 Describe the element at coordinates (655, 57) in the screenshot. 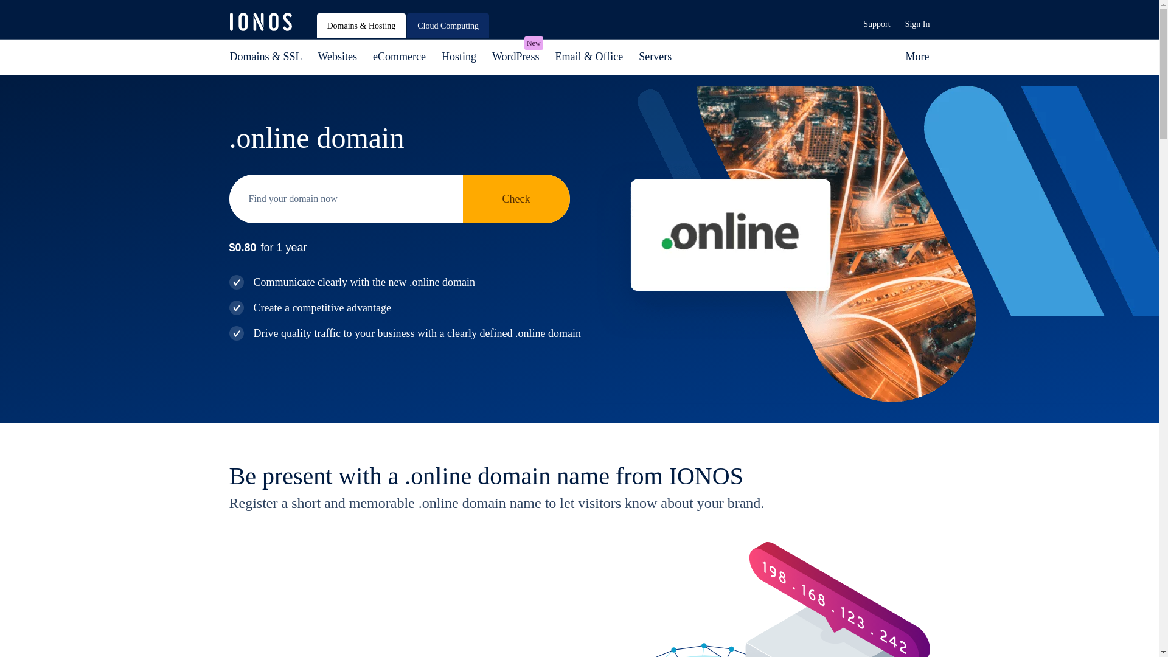

I see `Servers` at that location.